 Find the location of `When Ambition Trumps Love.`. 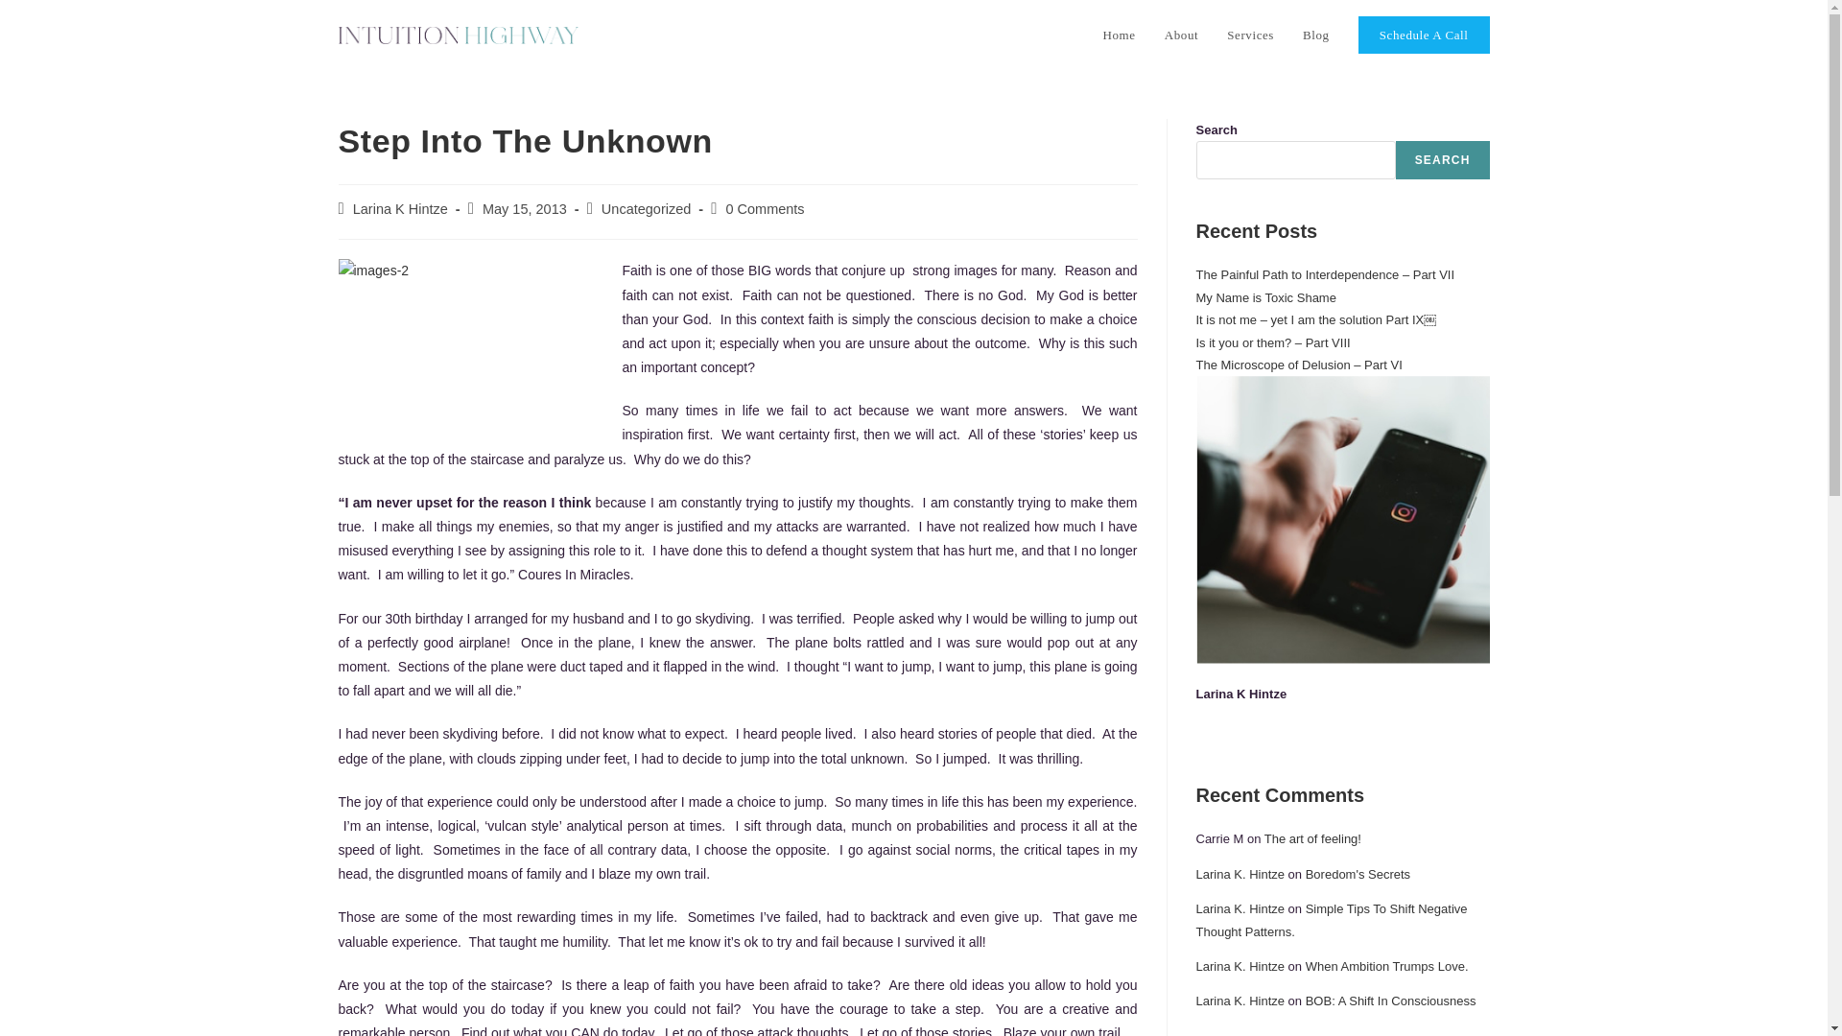

When Ambition Trumps Love. is located at coordinates (1387, 967).